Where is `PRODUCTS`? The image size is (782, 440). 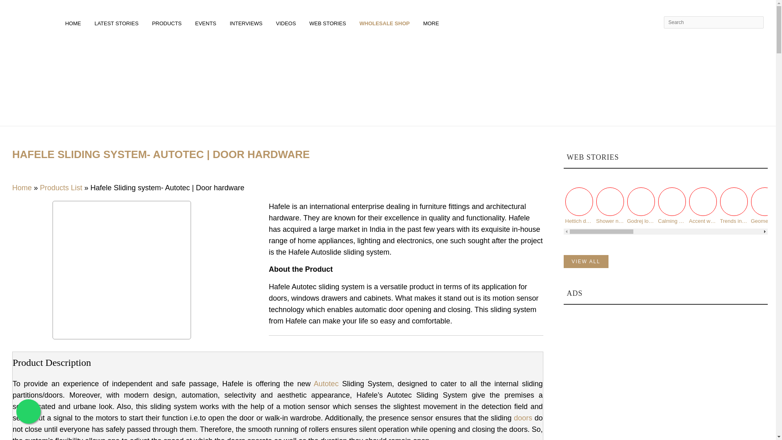
PRODUCTS is located at coordinates (168, 22).